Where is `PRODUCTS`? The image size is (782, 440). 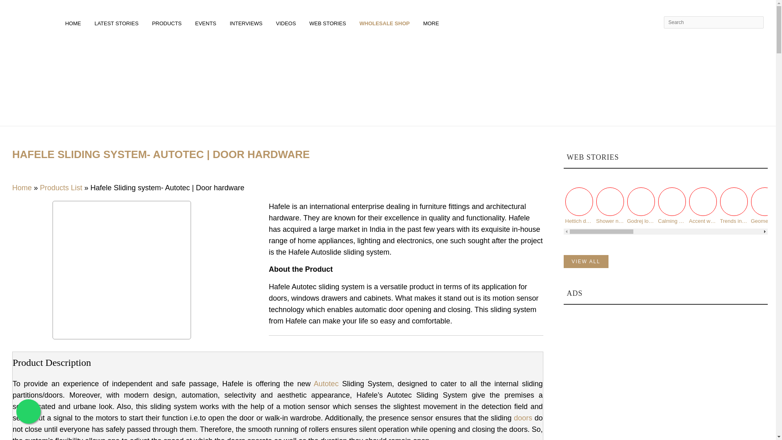
PRODUCTS is located at coordinates (168, 22).